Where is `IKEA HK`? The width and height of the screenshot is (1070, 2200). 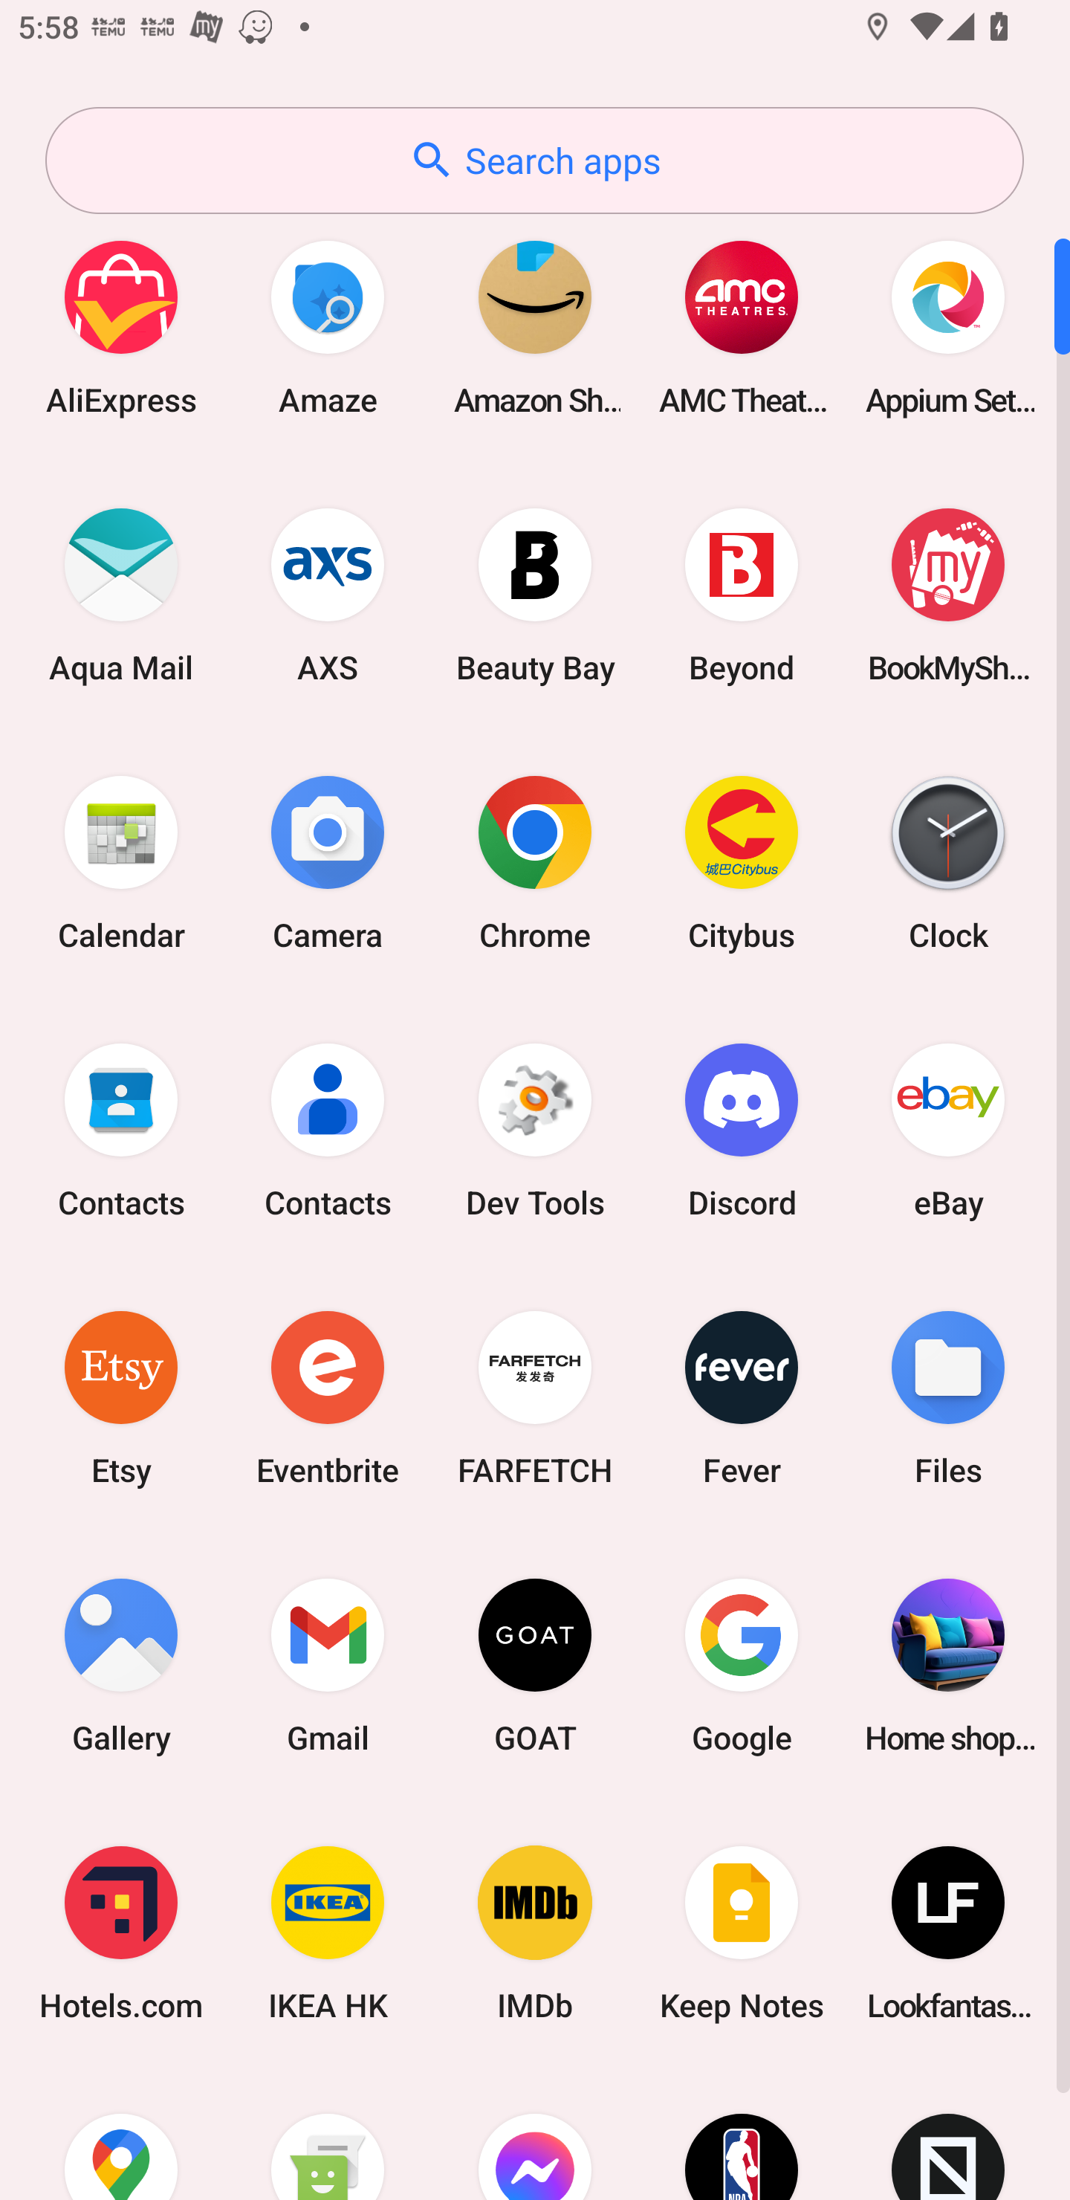 IKEA HK is located at coordinates (328, 1934).